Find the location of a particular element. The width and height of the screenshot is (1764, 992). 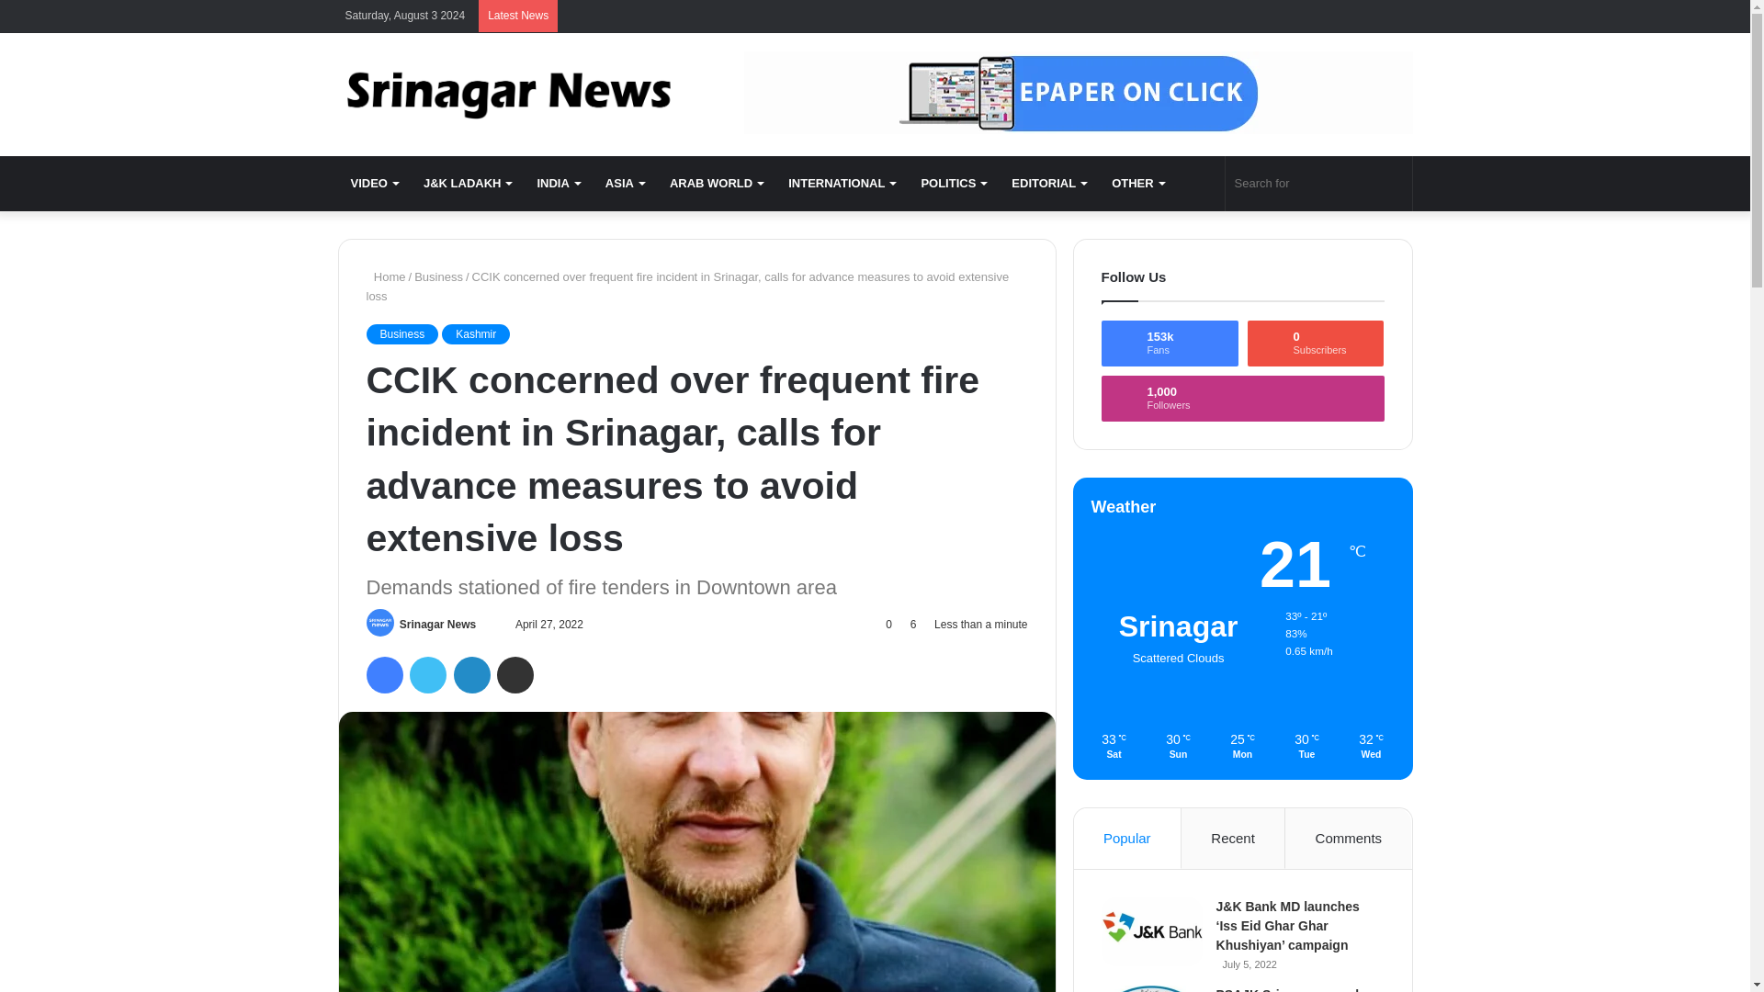

Srinagar News is located at coordinates (437, 624).